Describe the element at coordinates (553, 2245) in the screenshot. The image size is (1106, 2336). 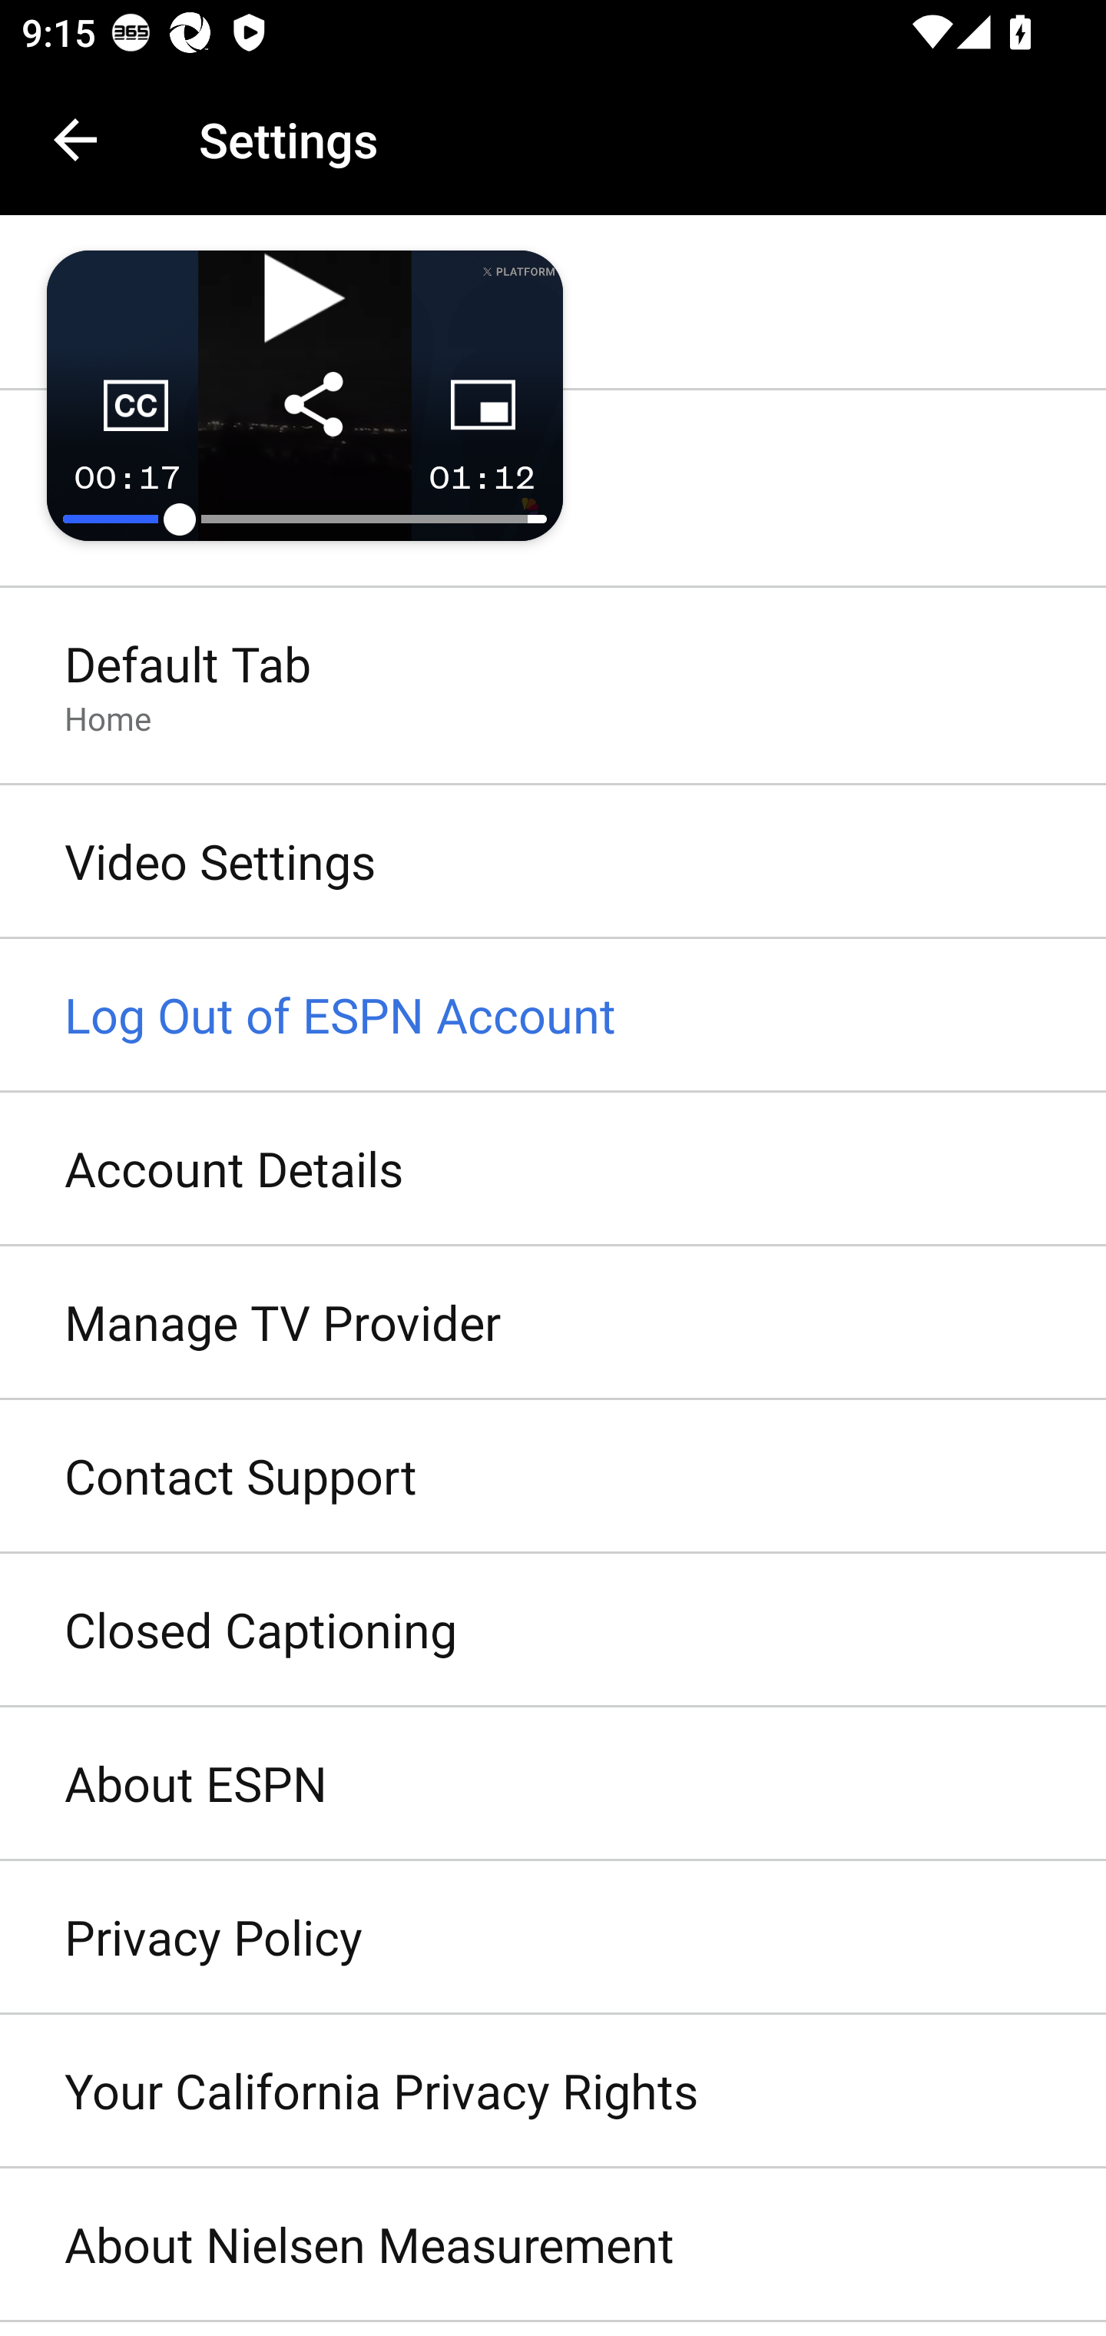
I see `About Nielsen Measurement` at that location.